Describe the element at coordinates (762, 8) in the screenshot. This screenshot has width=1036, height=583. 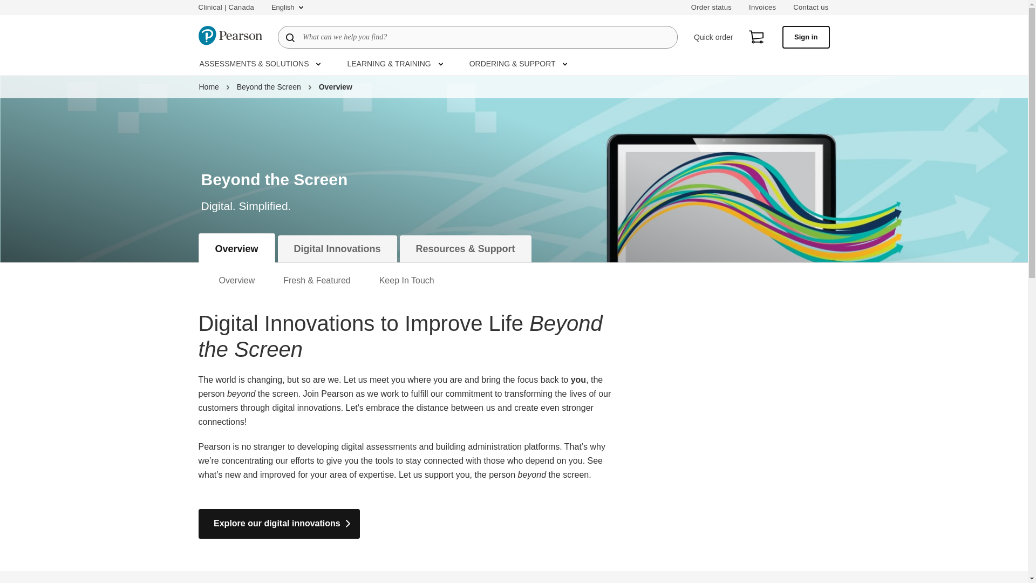
I see `Invoices` at that location.